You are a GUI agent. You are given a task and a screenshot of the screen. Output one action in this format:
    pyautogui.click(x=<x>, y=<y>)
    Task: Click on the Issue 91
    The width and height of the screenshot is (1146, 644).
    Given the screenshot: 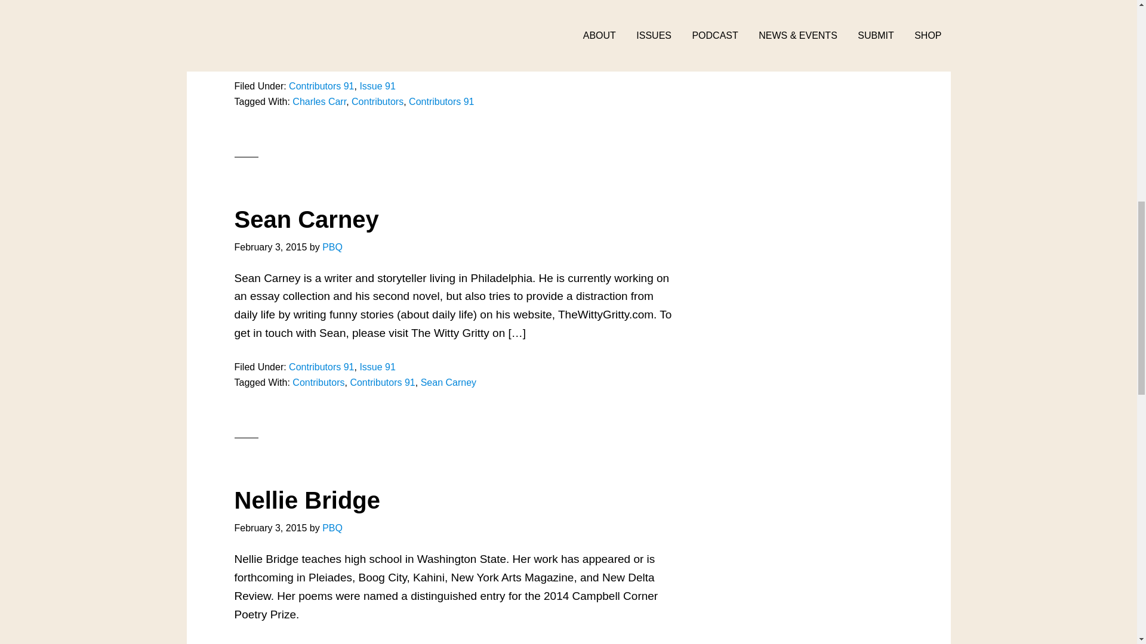 What is the action you would take?
    pyautogui.click(x=377, y=367)
    